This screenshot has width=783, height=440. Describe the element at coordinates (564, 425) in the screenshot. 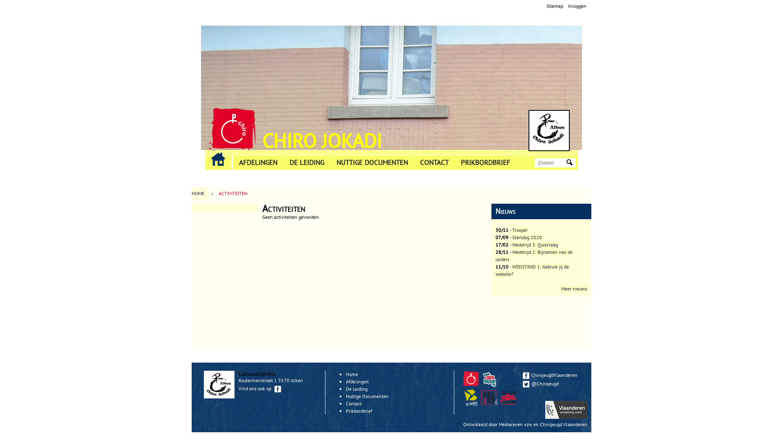

I see `Chirojeugd Vlaanderen` at that location.